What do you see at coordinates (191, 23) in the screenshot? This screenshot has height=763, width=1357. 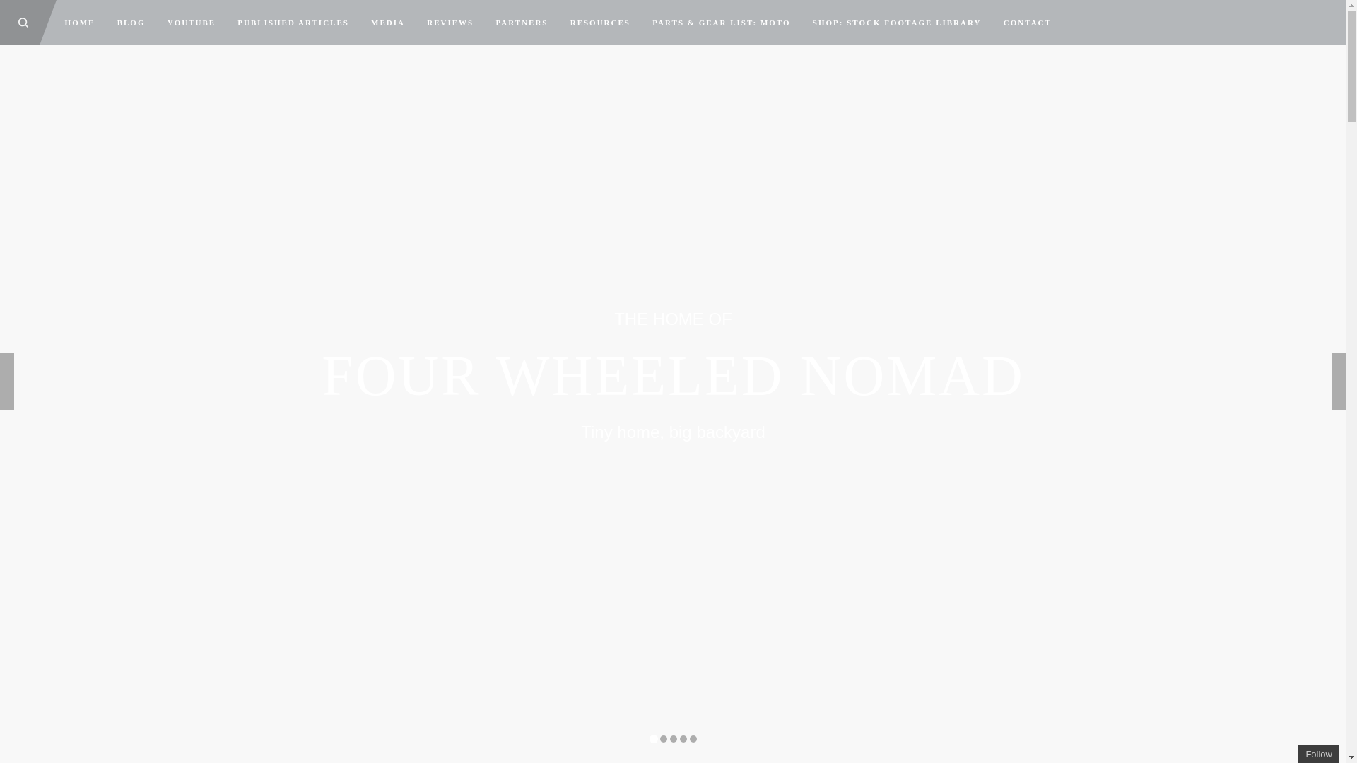 I see `YOUTUBE` at bounding box center [191, 23].